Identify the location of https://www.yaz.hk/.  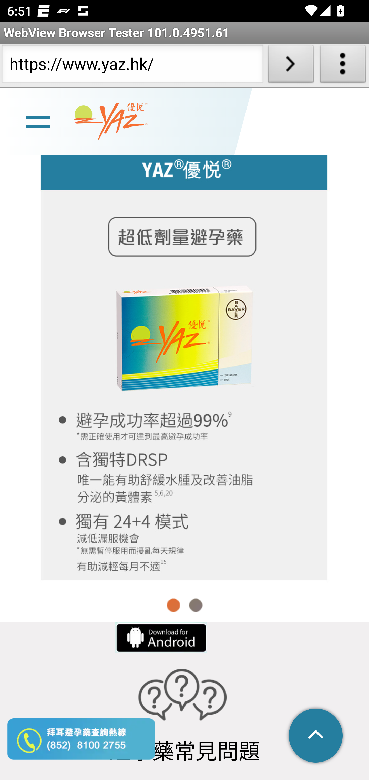
(132, 66).